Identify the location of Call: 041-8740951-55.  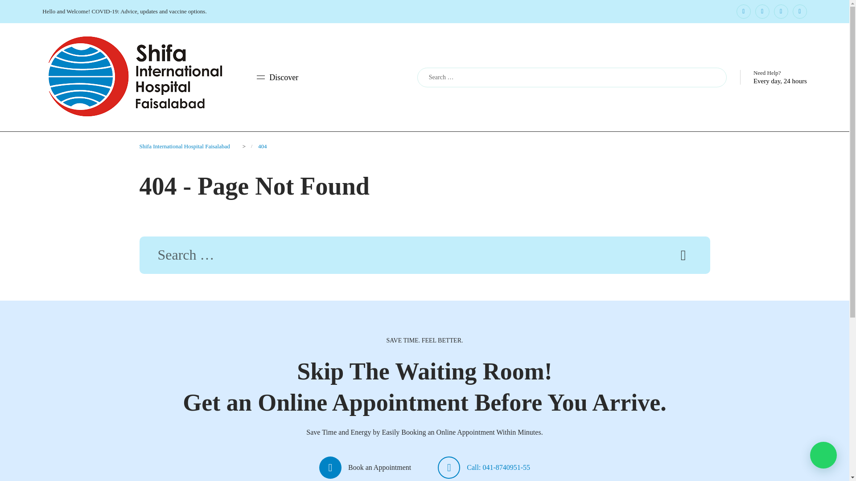
(483, 467).